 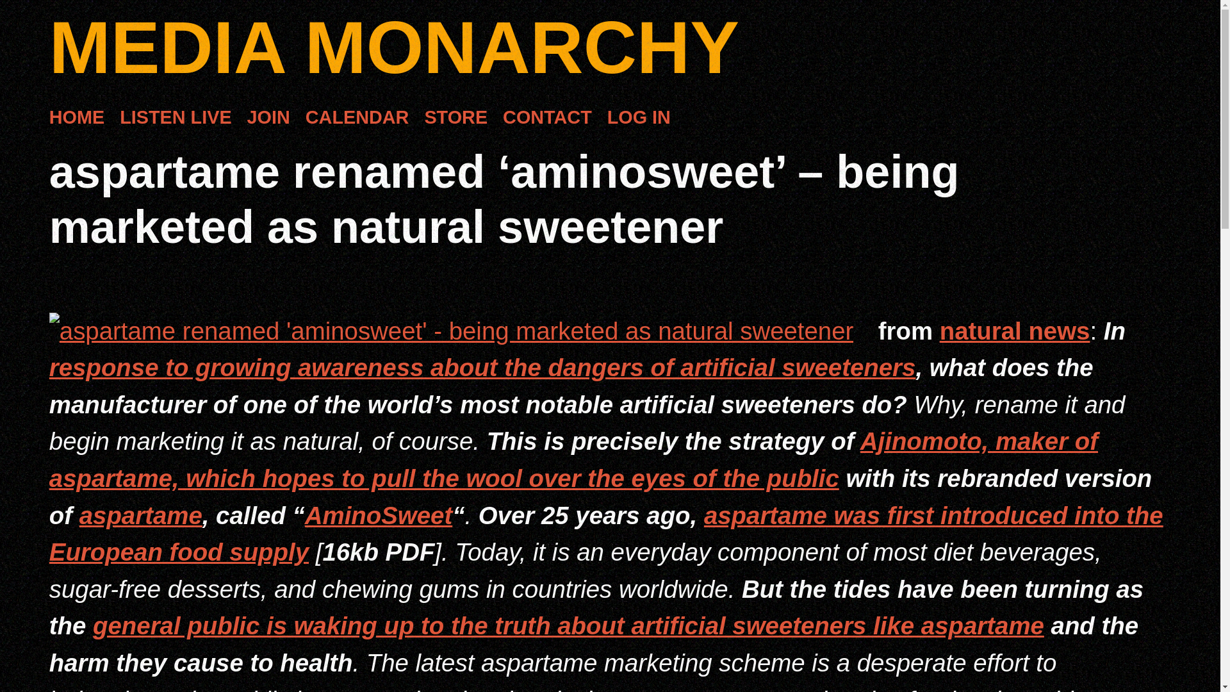 What do you see at coordinates (455, 118) in the screenshot?
I see `STORE` at bounding box center [455, 118].